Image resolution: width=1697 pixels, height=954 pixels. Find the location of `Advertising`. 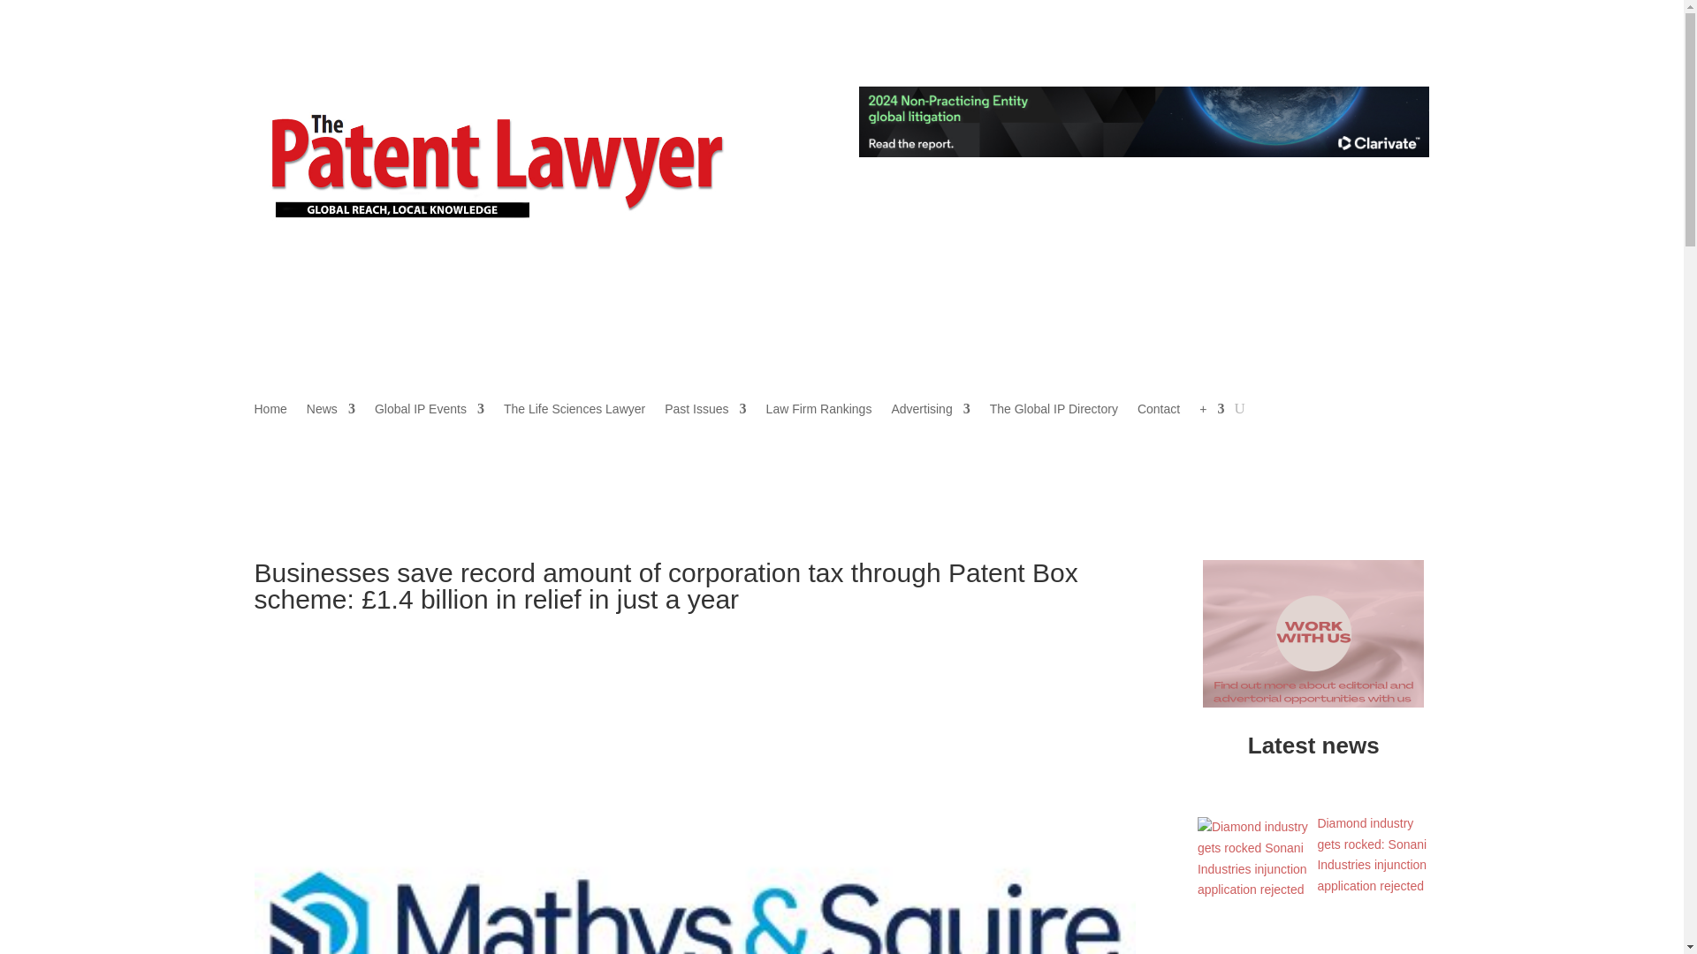

Advertising is located at coordinates (930, 412).